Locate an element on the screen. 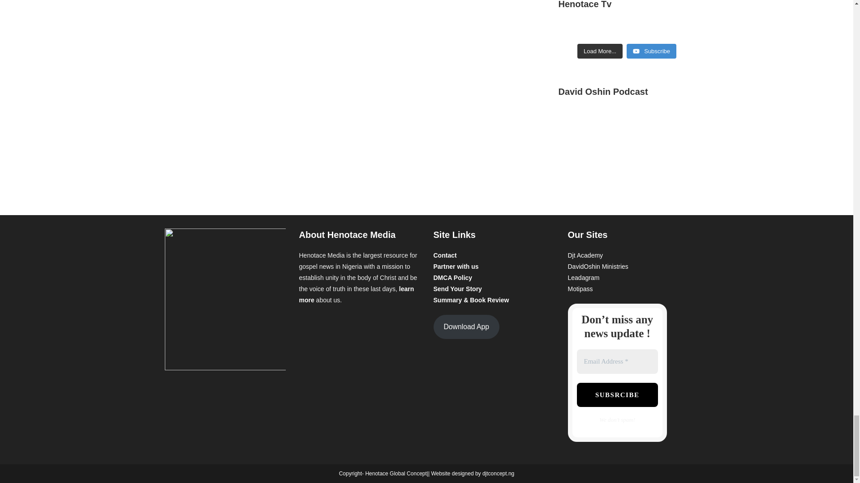 Image resolution: width=860 pixels, height=483 pixels. Spotify Embed: David Oshin is located at coordinates (626, 145).